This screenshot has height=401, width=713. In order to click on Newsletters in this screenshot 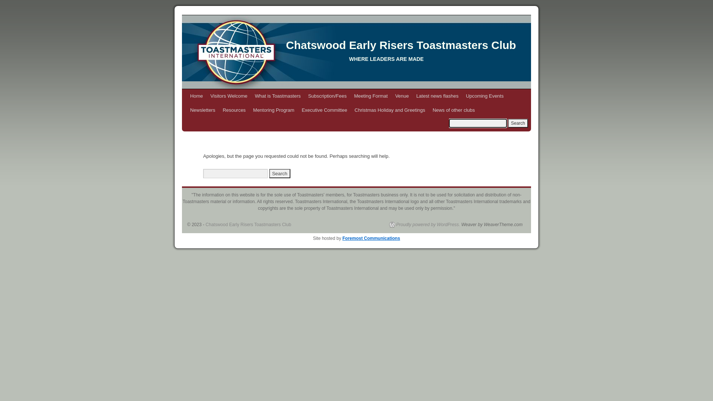, I will do `click(203, 110)`.